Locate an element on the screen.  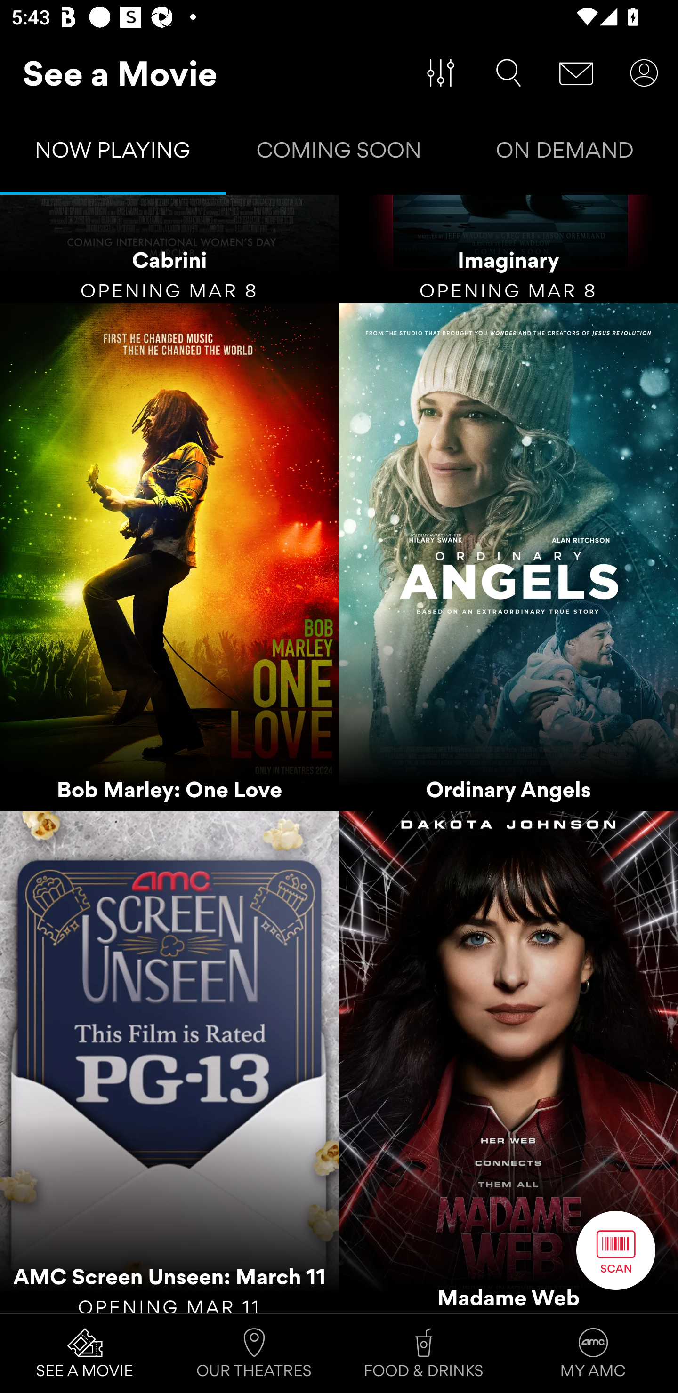
Search is located at coordinates (508, 73).